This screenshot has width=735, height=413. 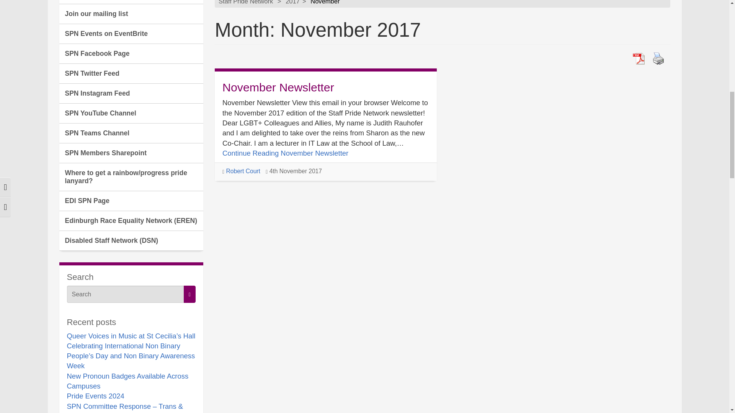 What do you see at coordinates (131, 2) in the screenshot?
I see `Join the Staff Pride Network` at bounding box center [131, 2].